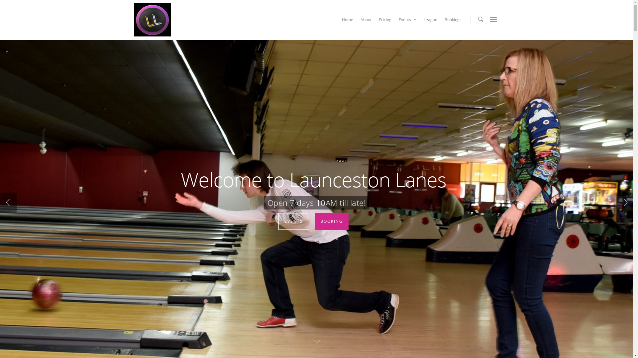 The image size is (638, 358). What do you see at coordinates (331, 221) in the screenshot?
I see `BOOKING` at bounding box center [331, 221].